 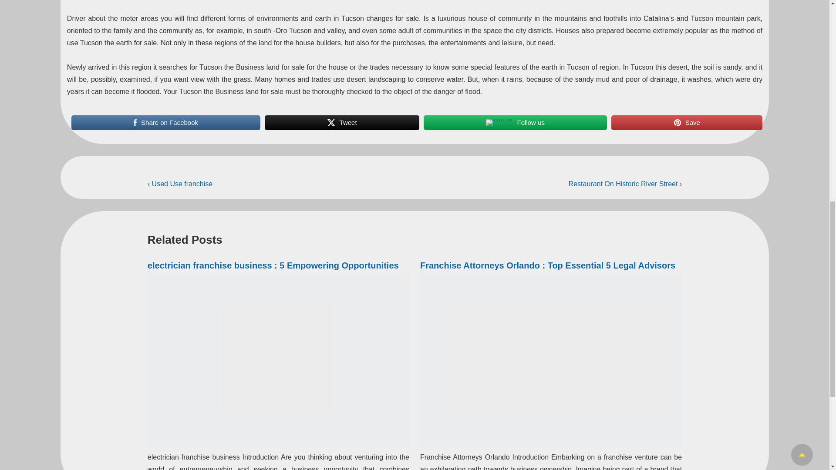 What do you see at coordinates (678, 123) in the screenshot?
I see `Business land for sale 4` at bounding box center [678, 123].